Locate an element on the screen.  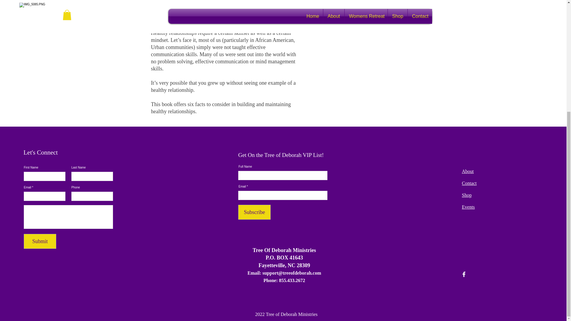
Subscribe is located at coordinates (254, 212).